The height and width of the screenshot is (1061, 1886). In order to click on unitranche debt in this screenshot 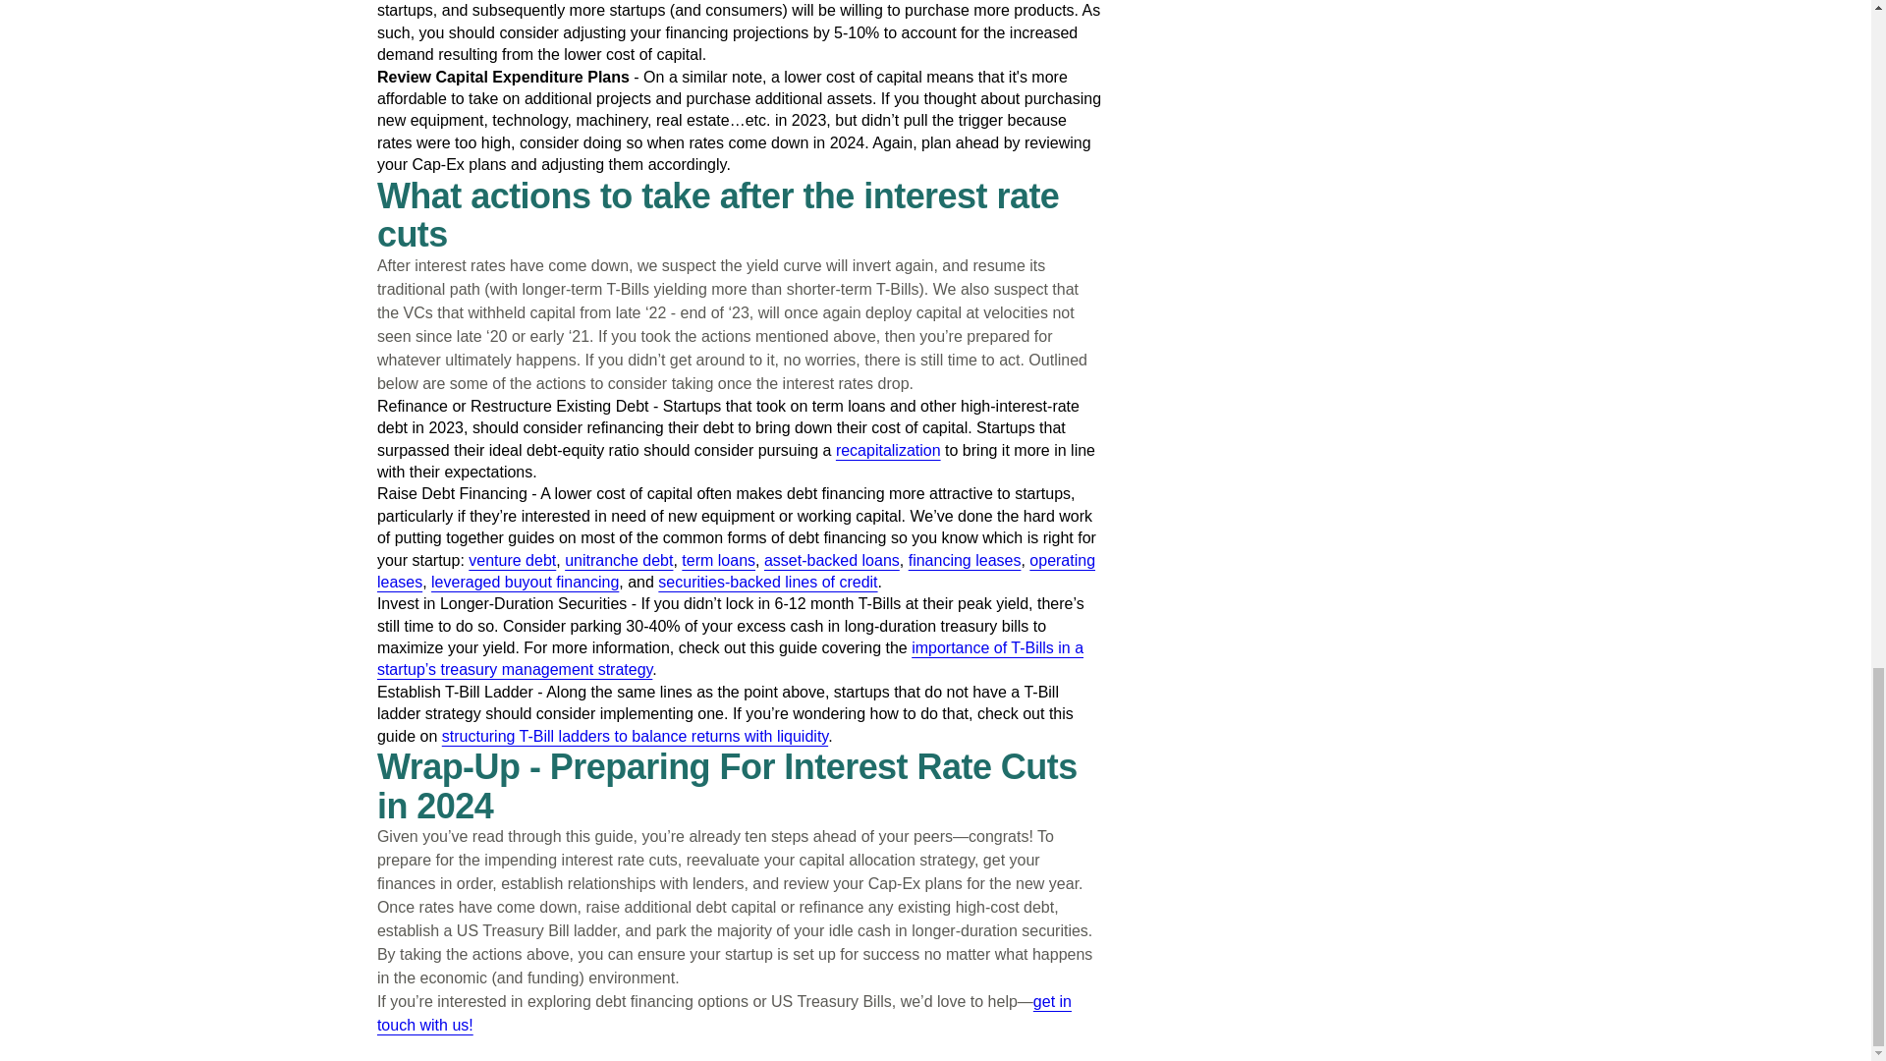, I will do `click(619, 558)`.